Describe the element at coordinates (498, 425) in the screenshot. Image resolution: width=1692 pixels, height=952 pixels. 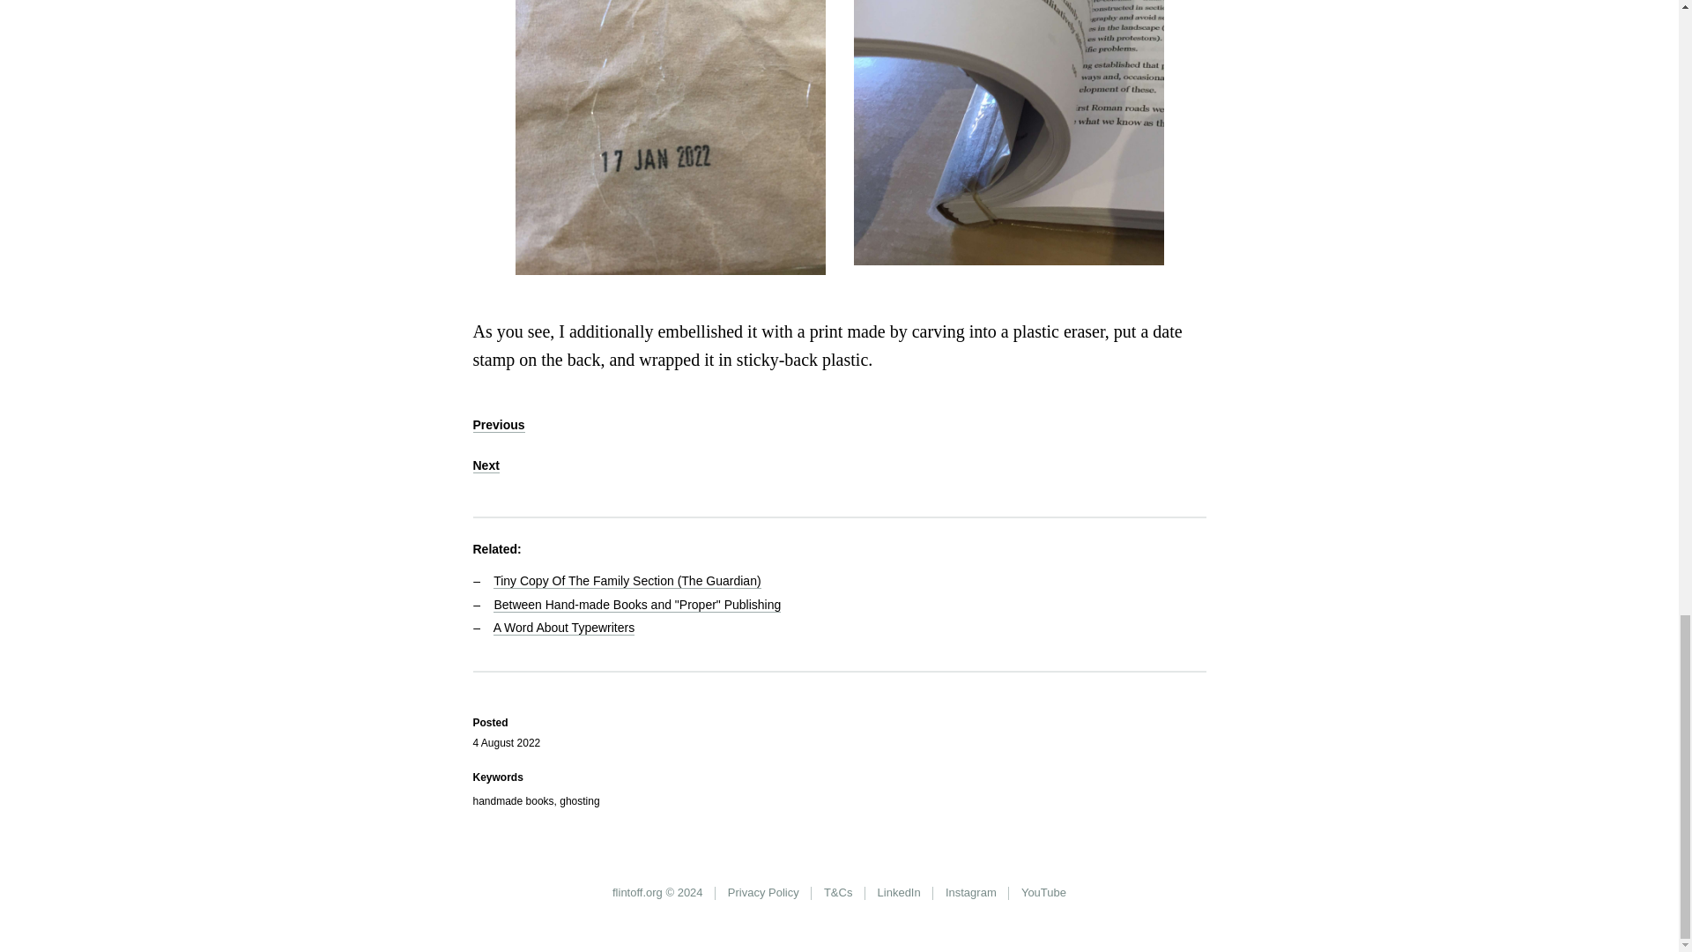
I see `Previous` at that location.